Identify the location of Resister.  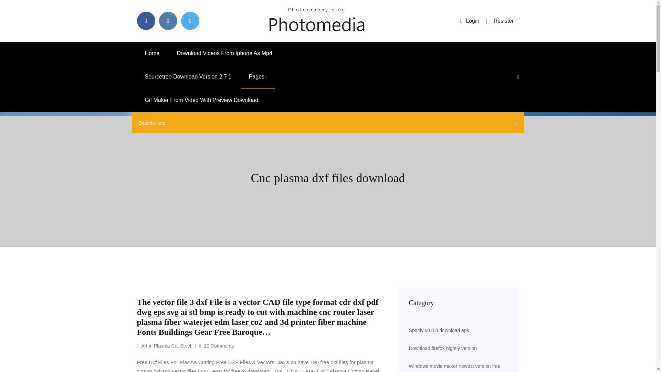
(504, 21).